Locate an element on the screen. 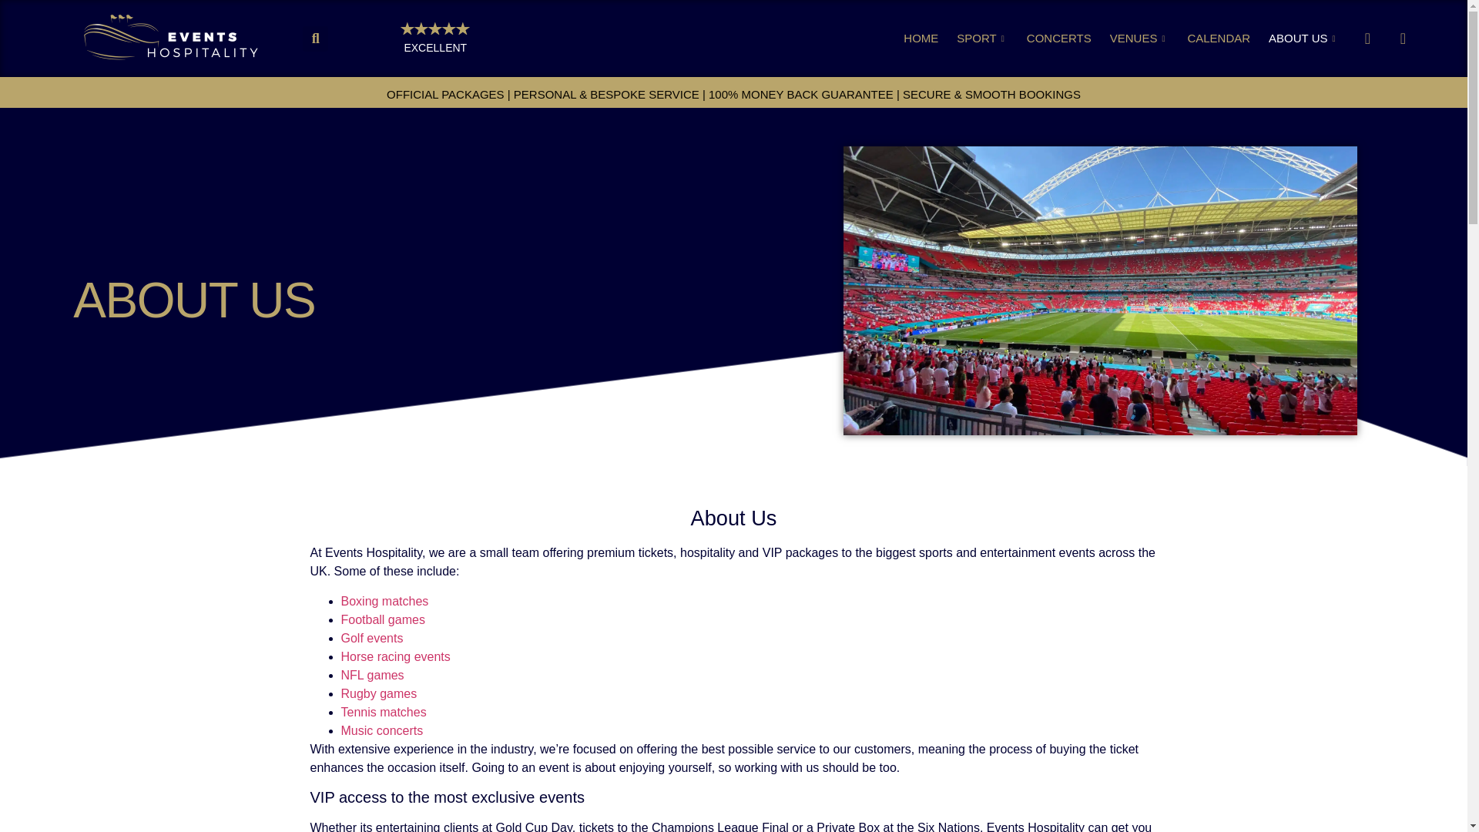 The image size is (1479, 832). Review Rating is located at coordinates (435, 29).